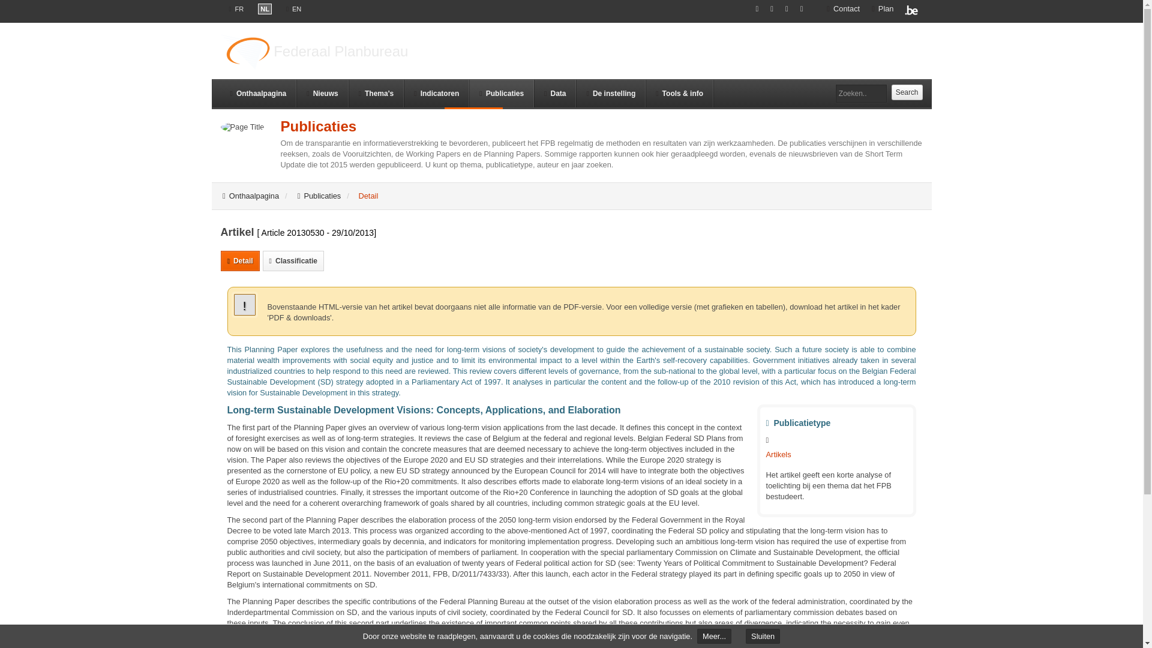 The height and width of the screenshot is (648, 1152). What do you see at coordinates (376, 94) in the screenshot?
I see `Thema's` at bounding box center [376, 94].